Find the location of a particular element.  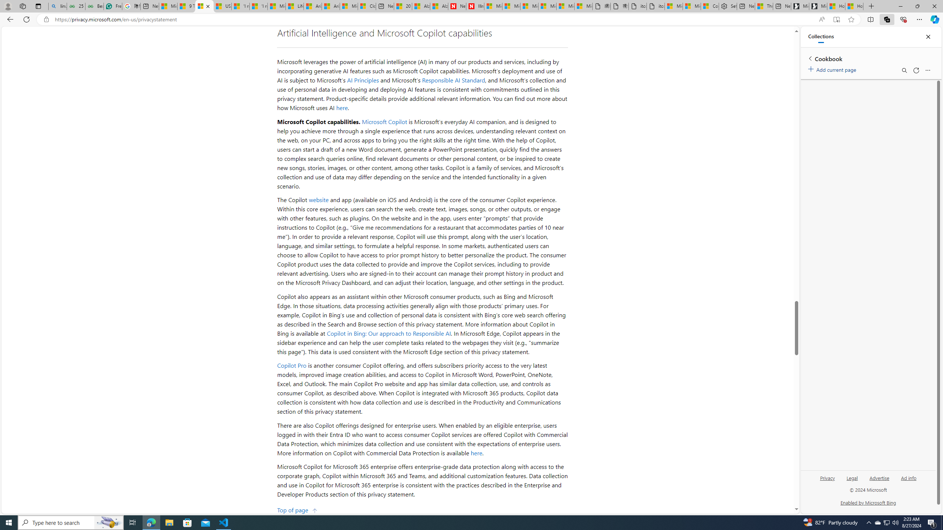

AI Principles is located at coordinates (363, 80).